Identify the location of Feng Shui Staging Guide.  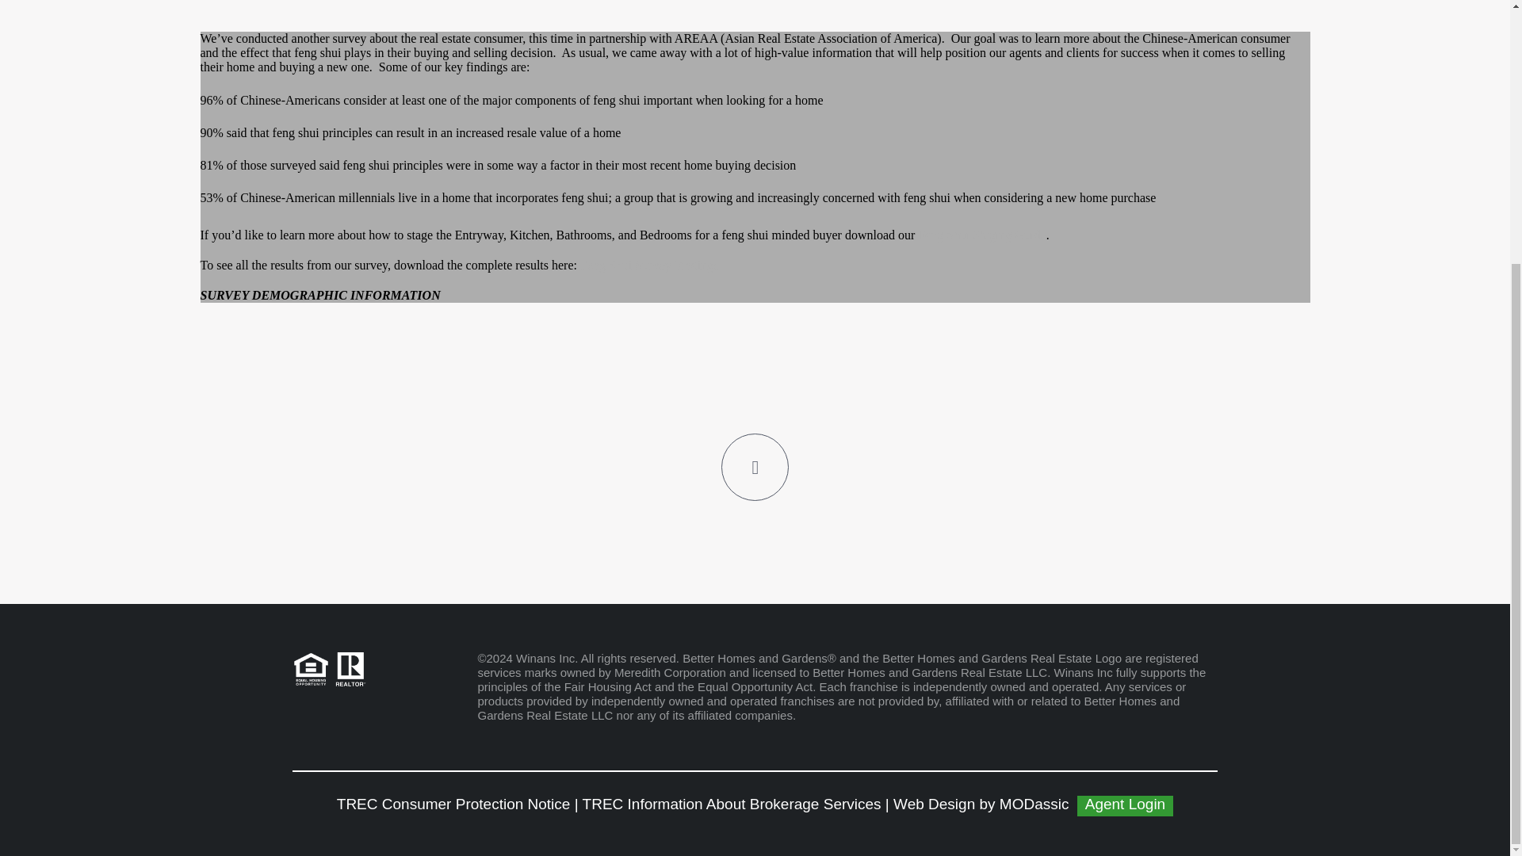
(981, 235).